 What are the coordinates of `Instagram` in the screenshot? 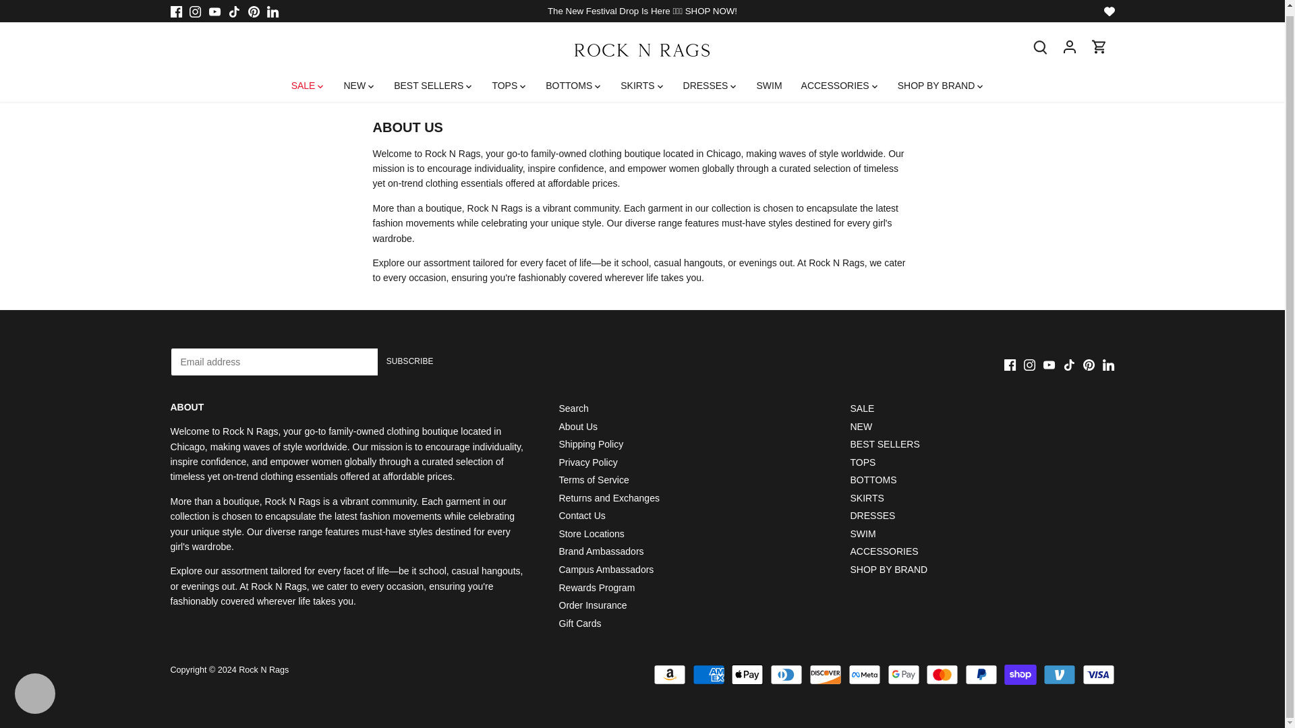 It's located at (194, 5).